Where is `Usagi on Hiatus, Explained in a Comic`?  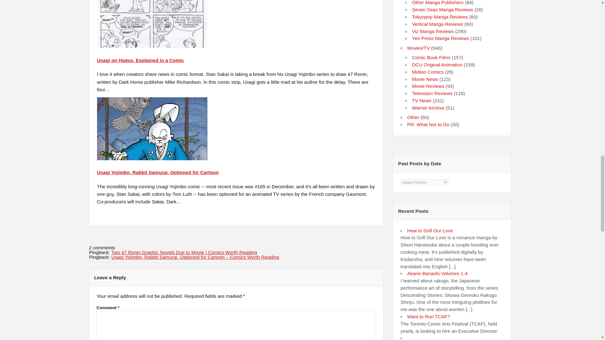
Usagi on Hiatus, Explained in a Comic is located at coordinates (140, 60).